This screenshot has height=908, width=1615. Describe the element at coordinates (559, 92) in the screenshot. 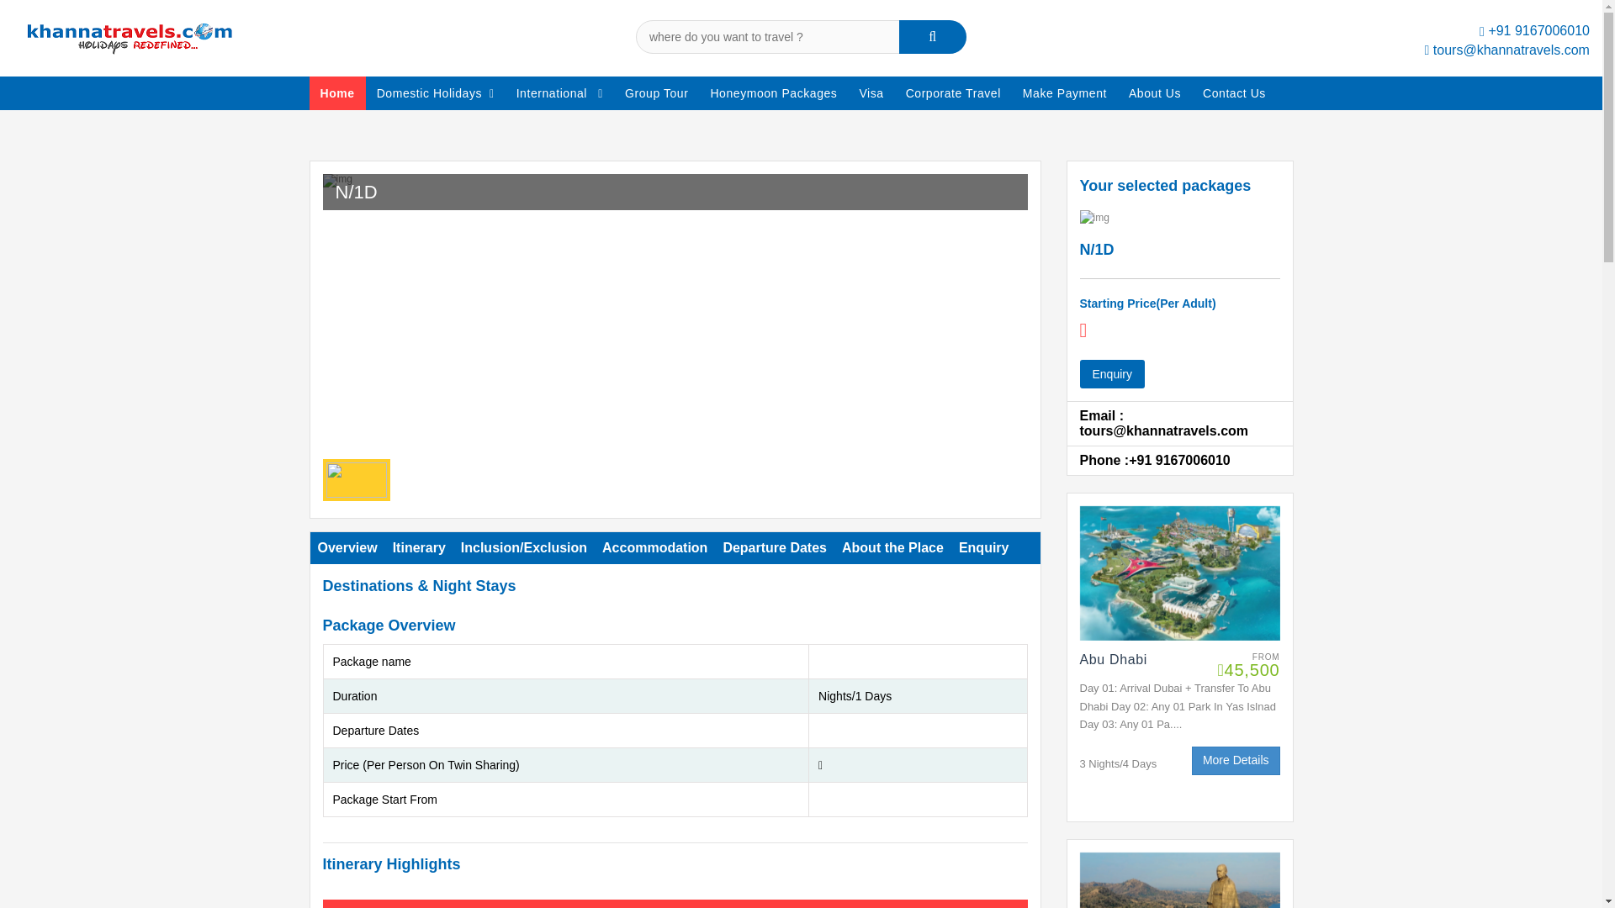

I see `International  ` at that location.